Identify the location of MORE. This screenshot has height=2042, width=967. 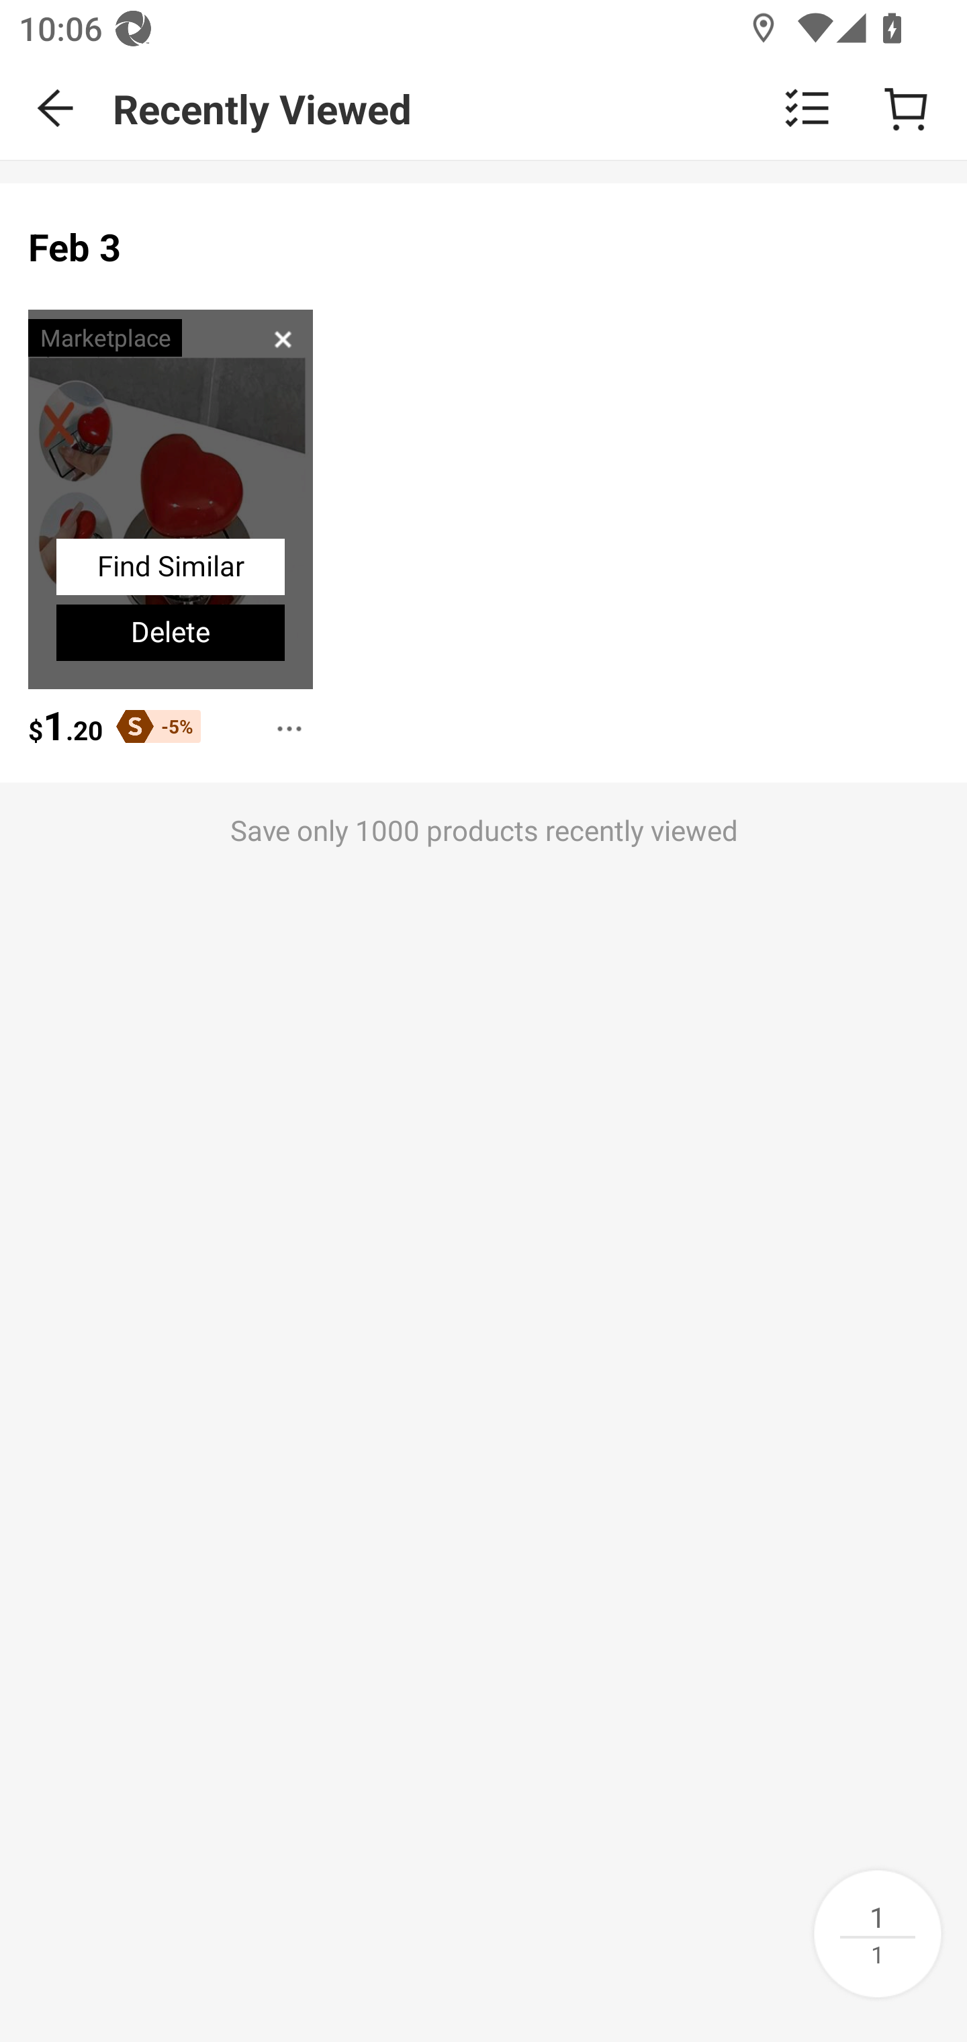
(282, 720).